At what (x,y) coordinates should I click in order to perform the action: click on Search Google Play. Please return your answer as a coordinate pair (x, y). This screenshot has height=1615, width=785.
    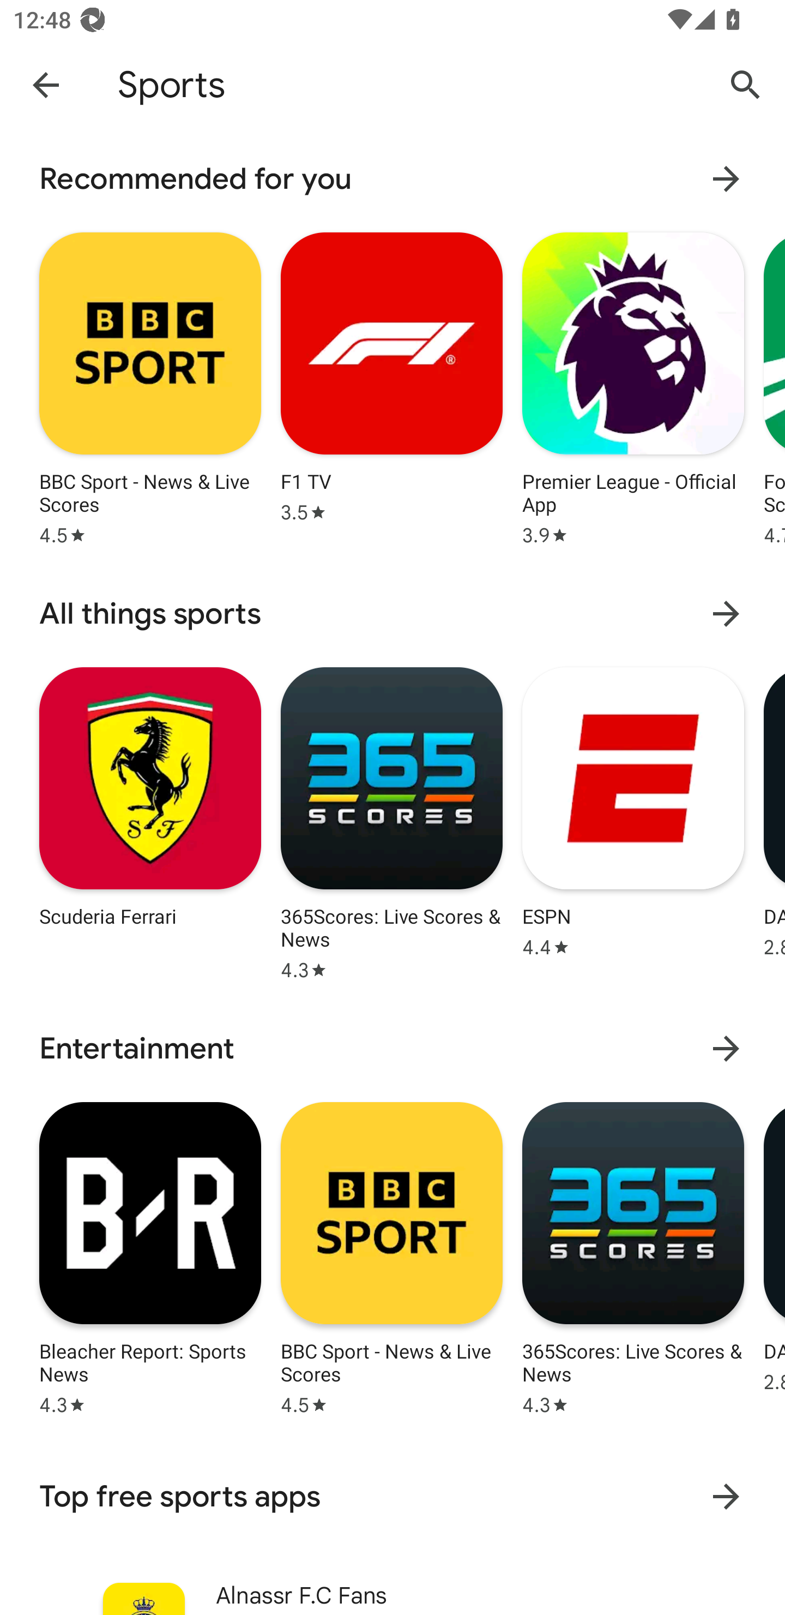
    Looking at the image, I should click on (746, 84).